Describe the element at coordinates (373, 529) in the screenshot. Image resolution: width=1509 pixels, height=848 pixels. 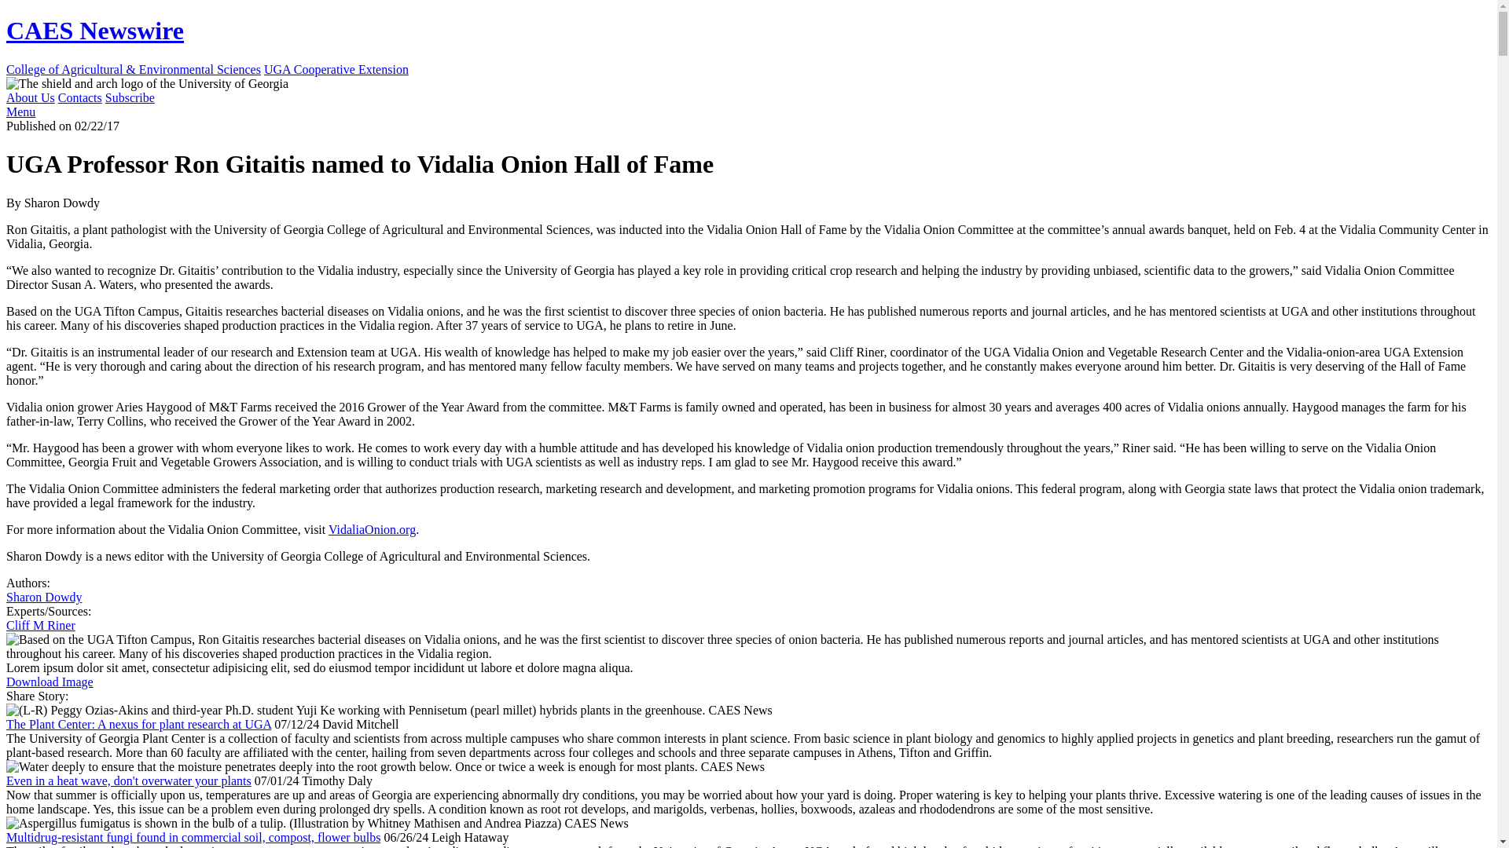
I see `VidaliaOnion.org` at that location.